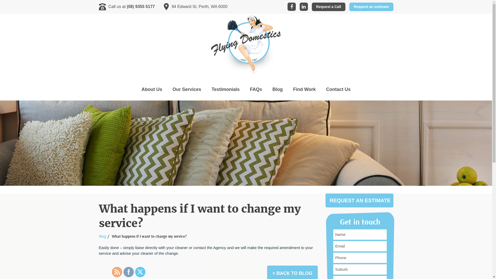 The width and height of the screenshot is (496, 279). I want to click on Call us at (08) 9355 5177, so click(127, 7).